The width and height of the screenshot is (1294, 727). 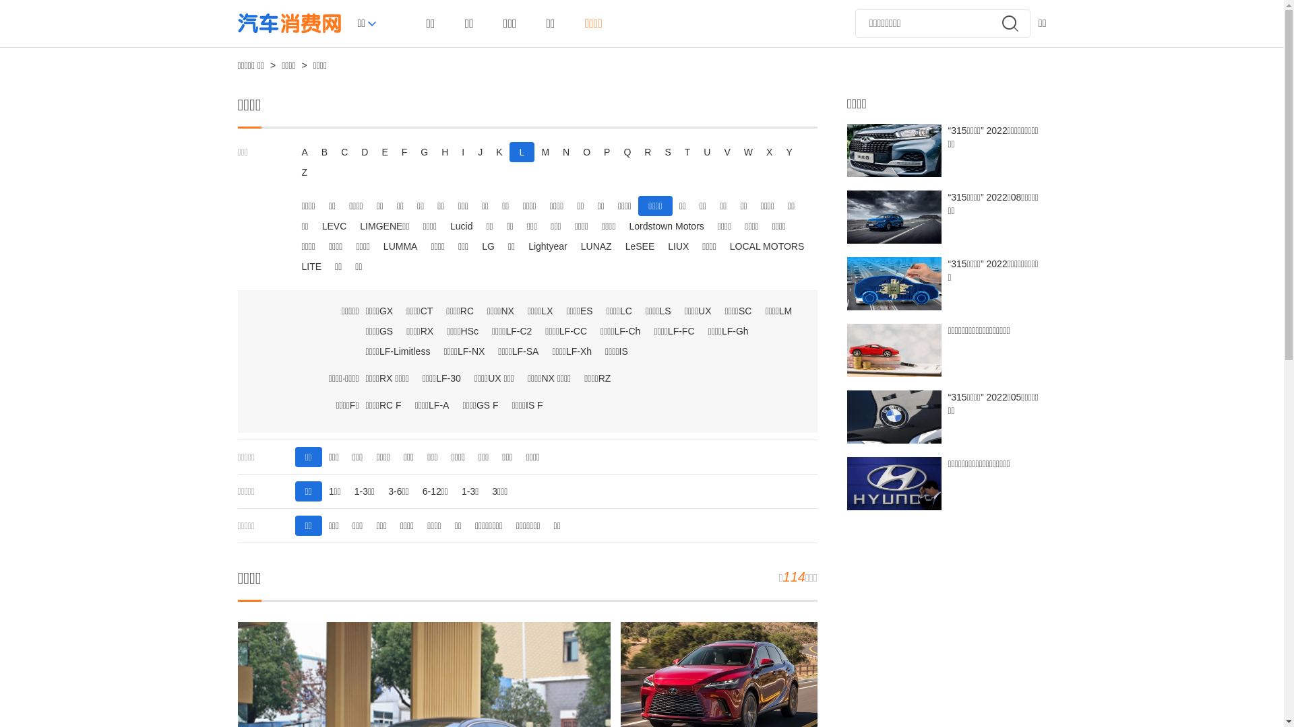 What do you see at coordinates (667, 226) in the screenshot?
I see `Lordstown Motors` at bounding box center [667, 226].